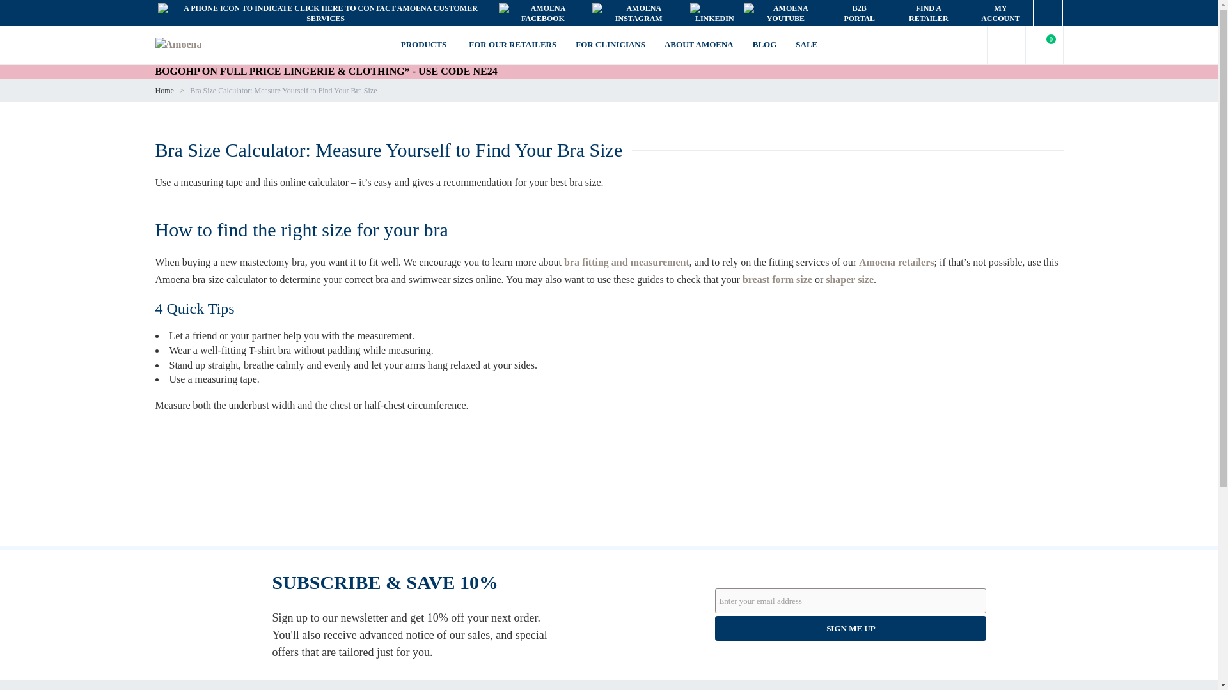  Describe the element at coordinates (425, 45) in the screenshot. I see `PRODUCTS` at that location.